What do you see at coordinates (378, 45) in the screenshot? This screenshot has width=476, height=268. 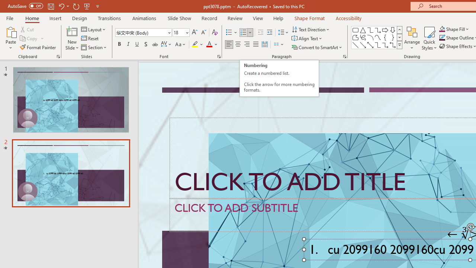 I see `Connector: Elbow` at bounding box center [378, 45].